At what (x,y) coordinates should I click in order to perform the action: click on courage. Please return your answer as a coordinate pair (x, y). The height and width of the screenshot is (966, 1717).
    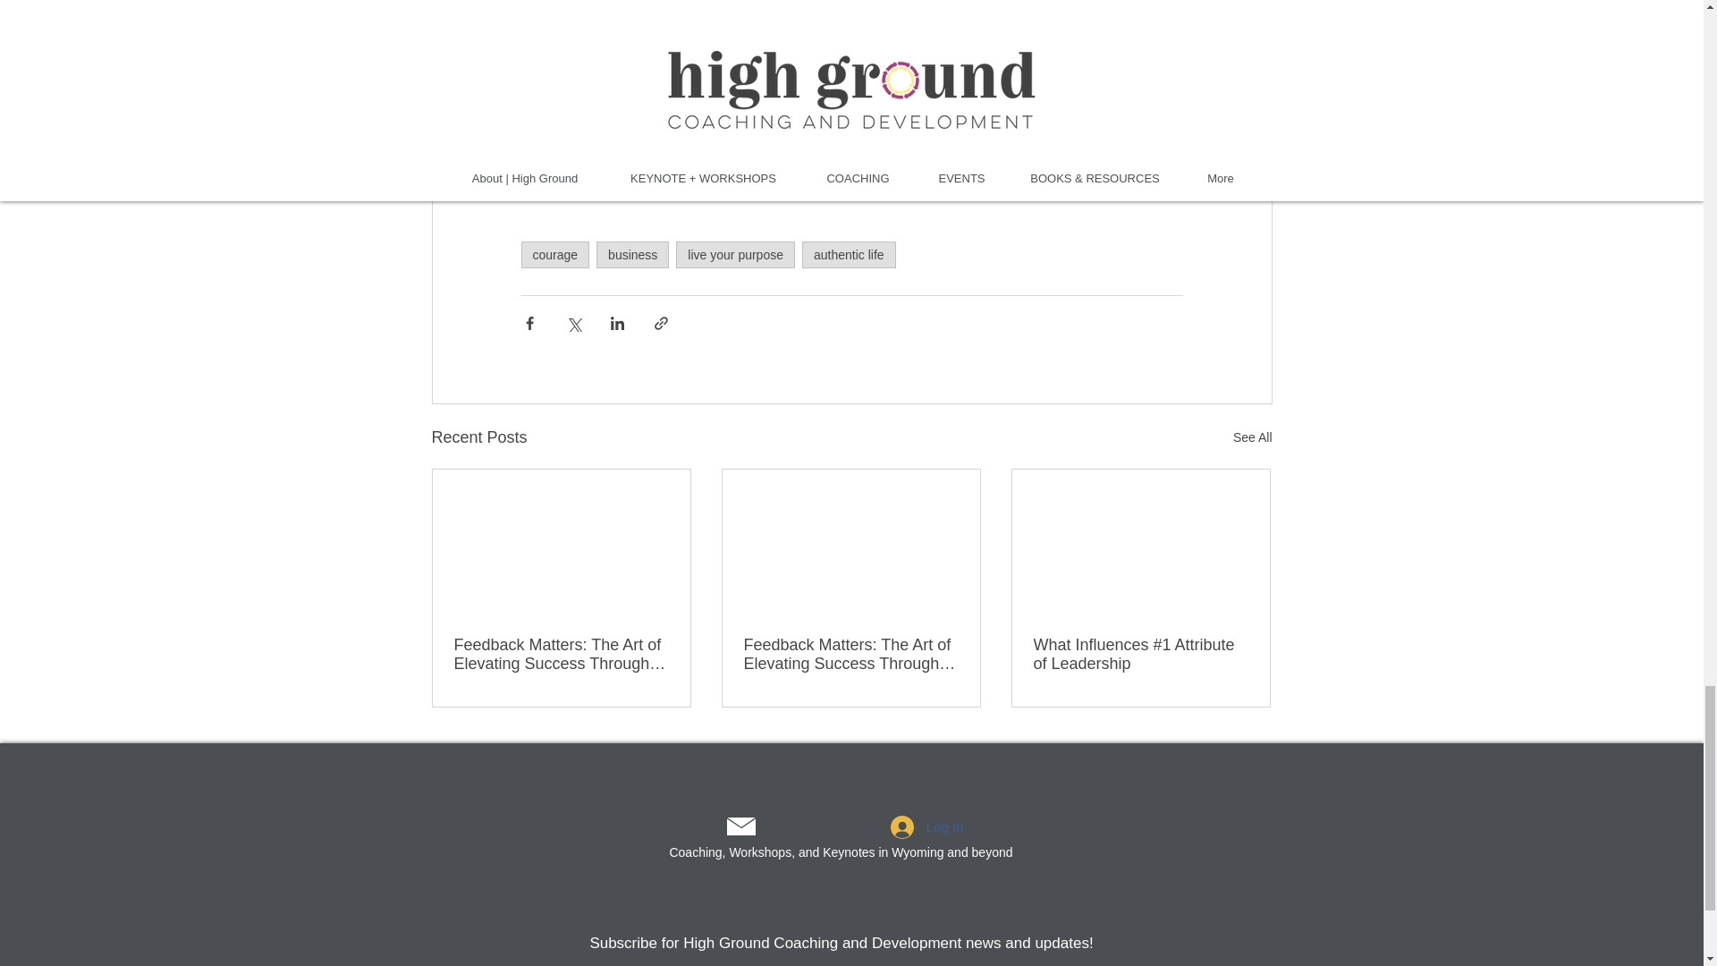
    Looking at the image, I should click on (554, 255).